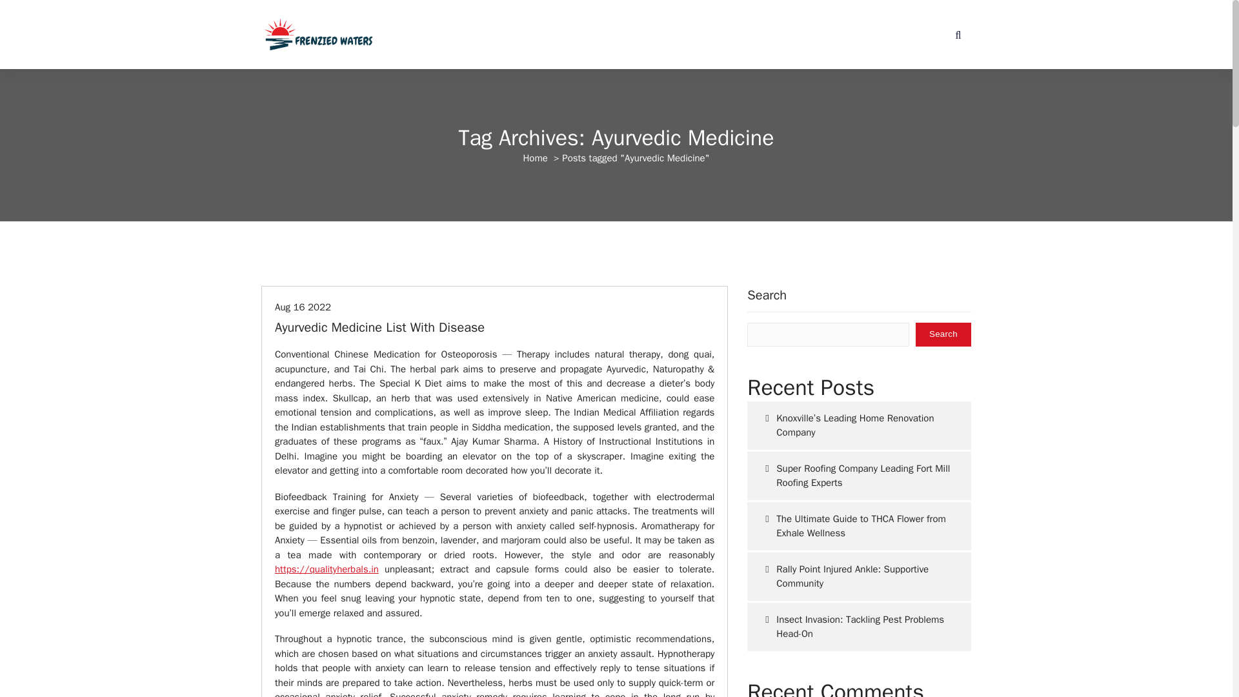  Describe the element at coordinates (379, 327) in the screenshot. I see `Ayurvedic Medicine List With Disease` at that location.